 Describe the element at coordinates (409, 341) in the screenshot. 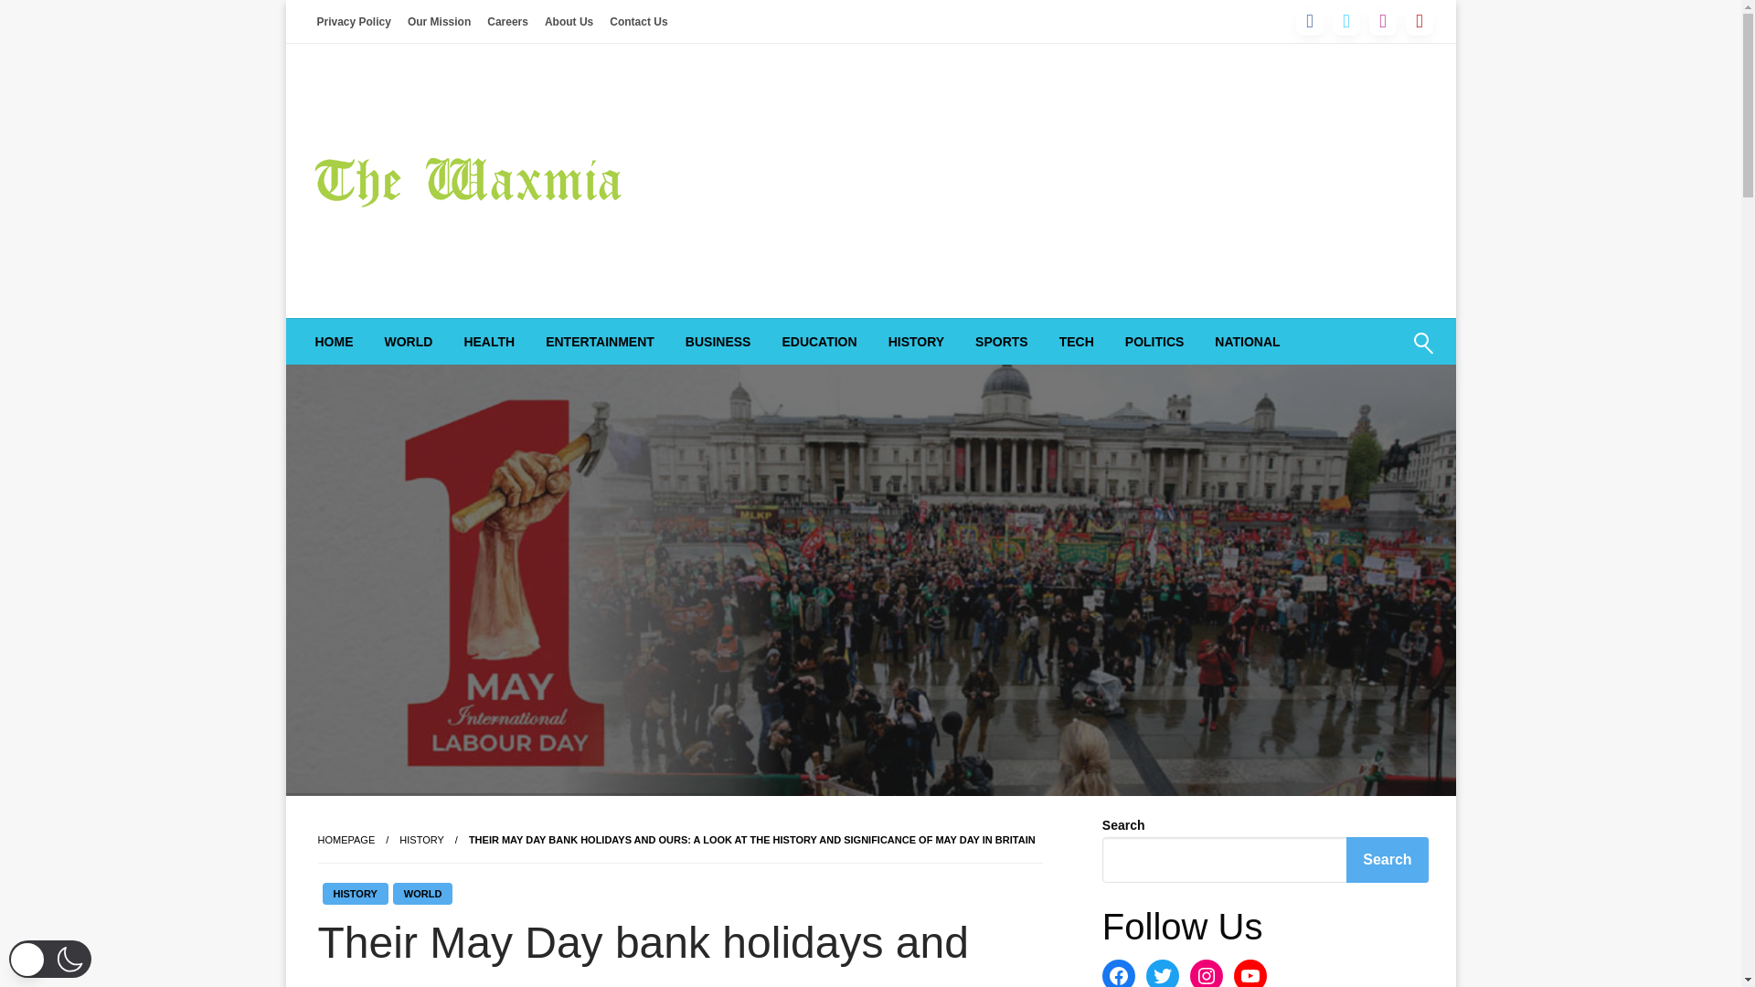

I see `WORLD` at that location.